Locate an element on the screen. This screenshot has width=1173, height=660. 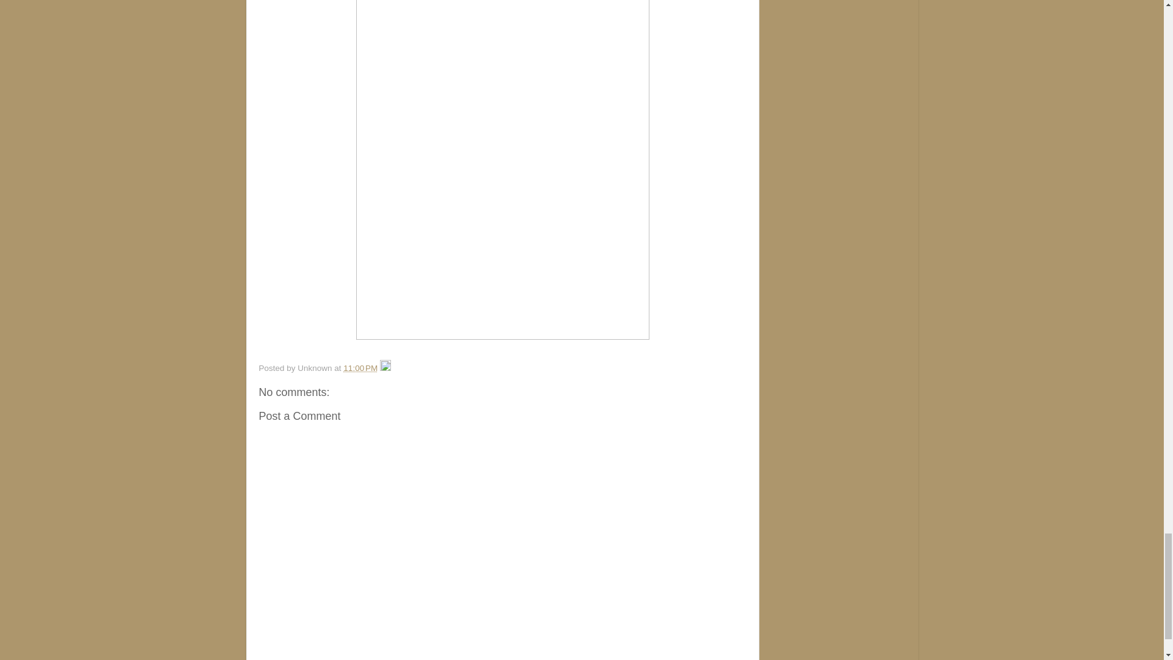
Edit Post is located at coordinates (385, 368).